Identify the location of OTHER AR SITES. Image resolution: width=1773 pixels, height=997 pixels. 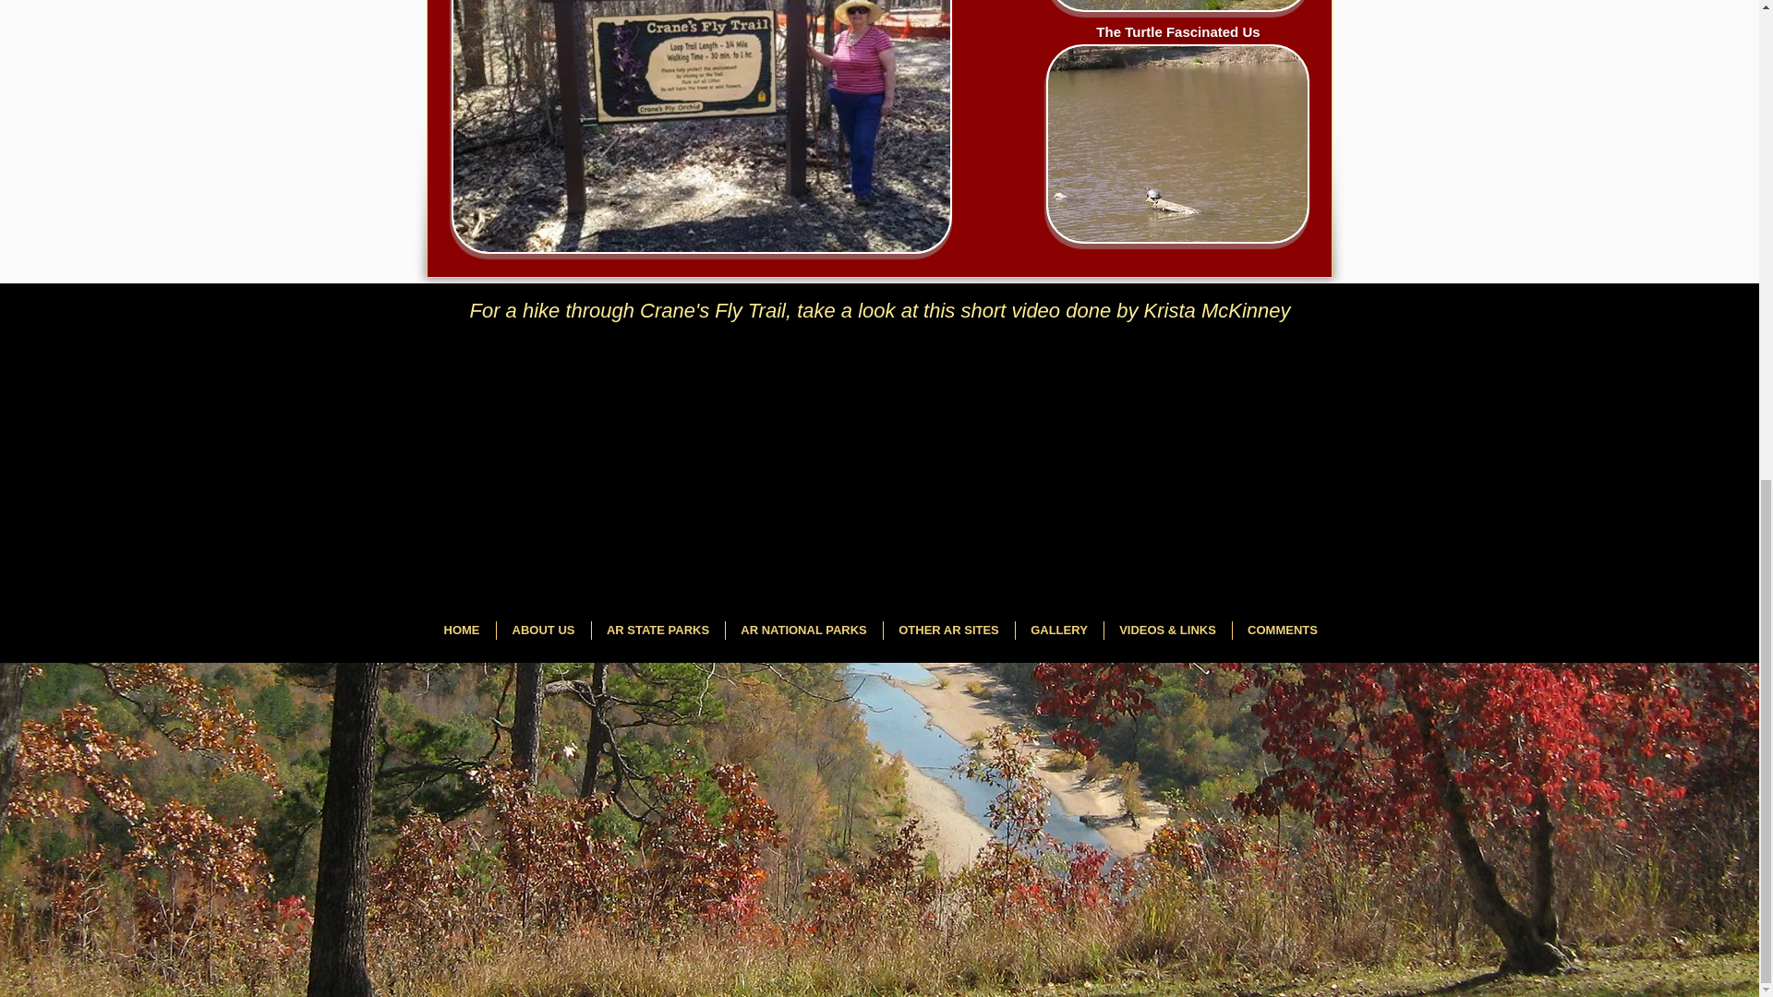
(948, 630).